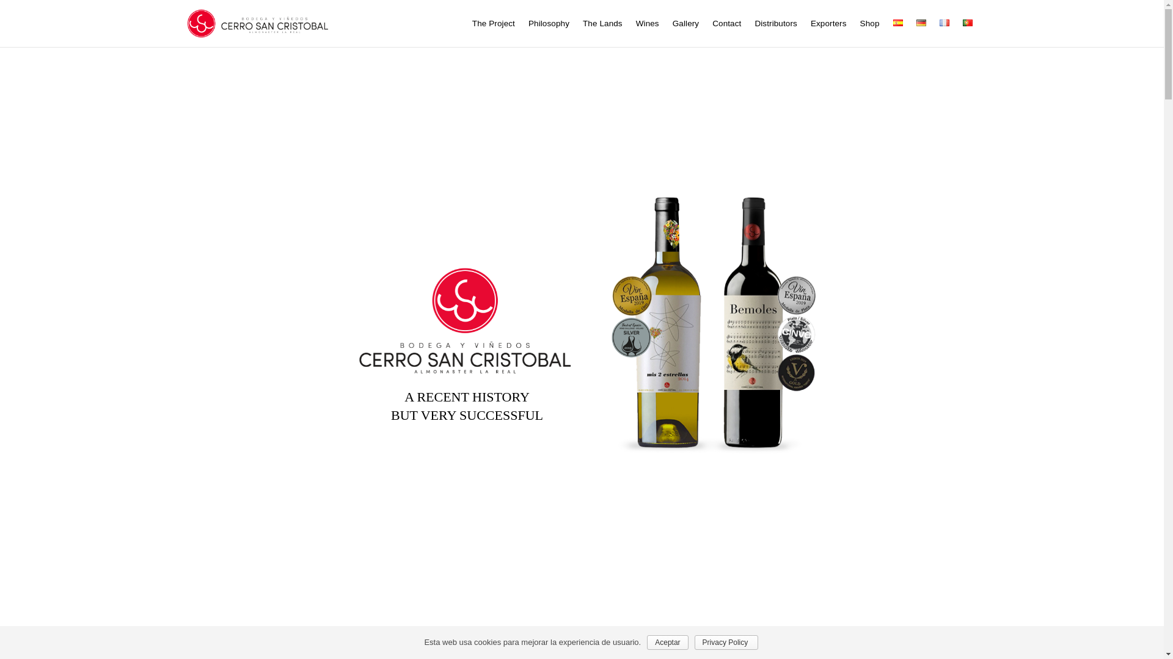 The width and height of the screenshot is (1173, 659). I want to click on The Lands, so click(602, 23).